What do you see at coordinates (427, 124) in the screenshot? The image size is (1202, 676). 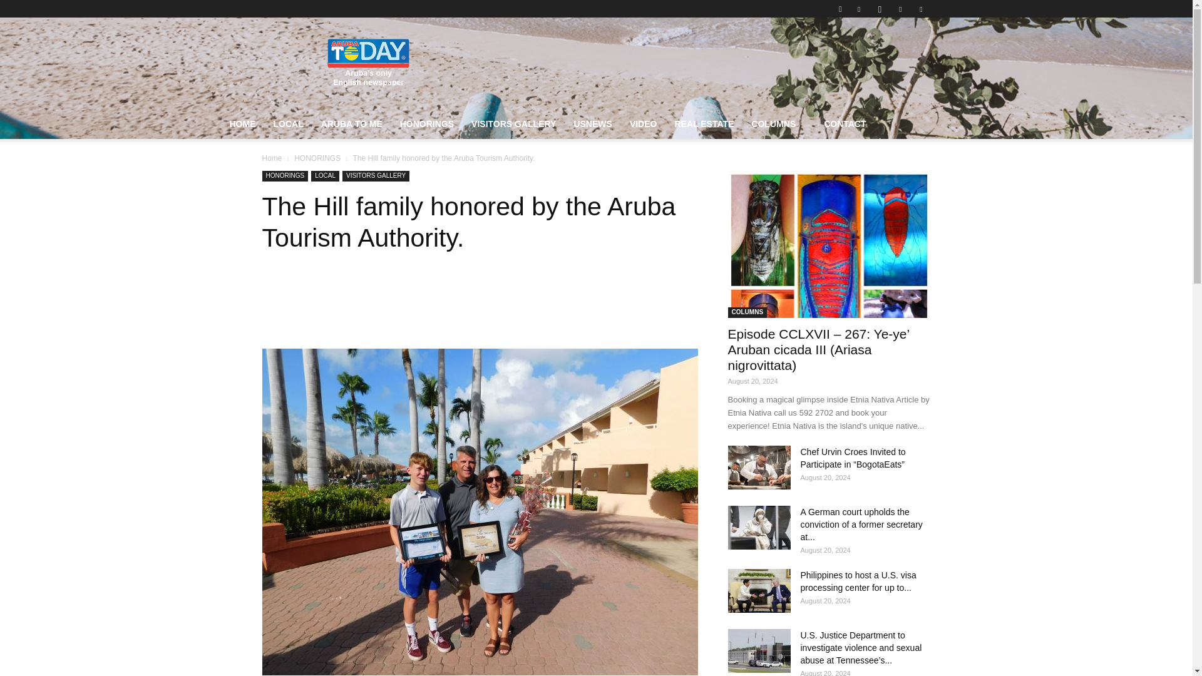 I see `HONORINGS` at bounding box center [427, 124].